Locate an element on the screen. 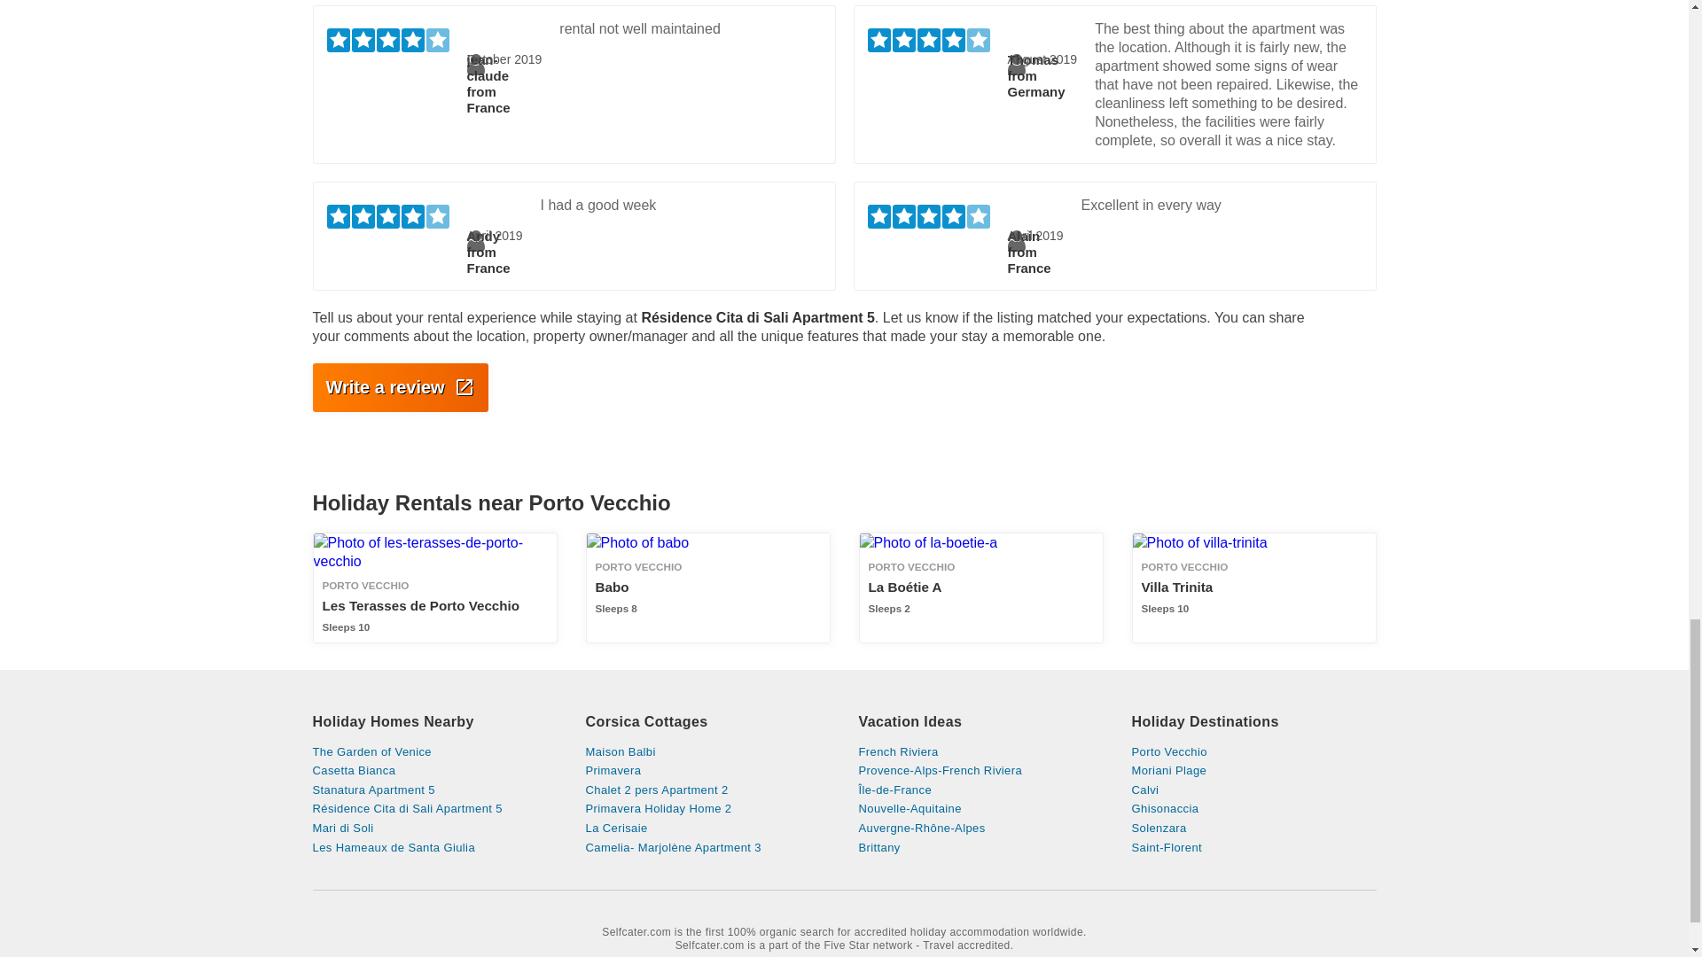 The image size is (1702, 957). Self-catering Mari di Soli is located at coordinates (433, 828).